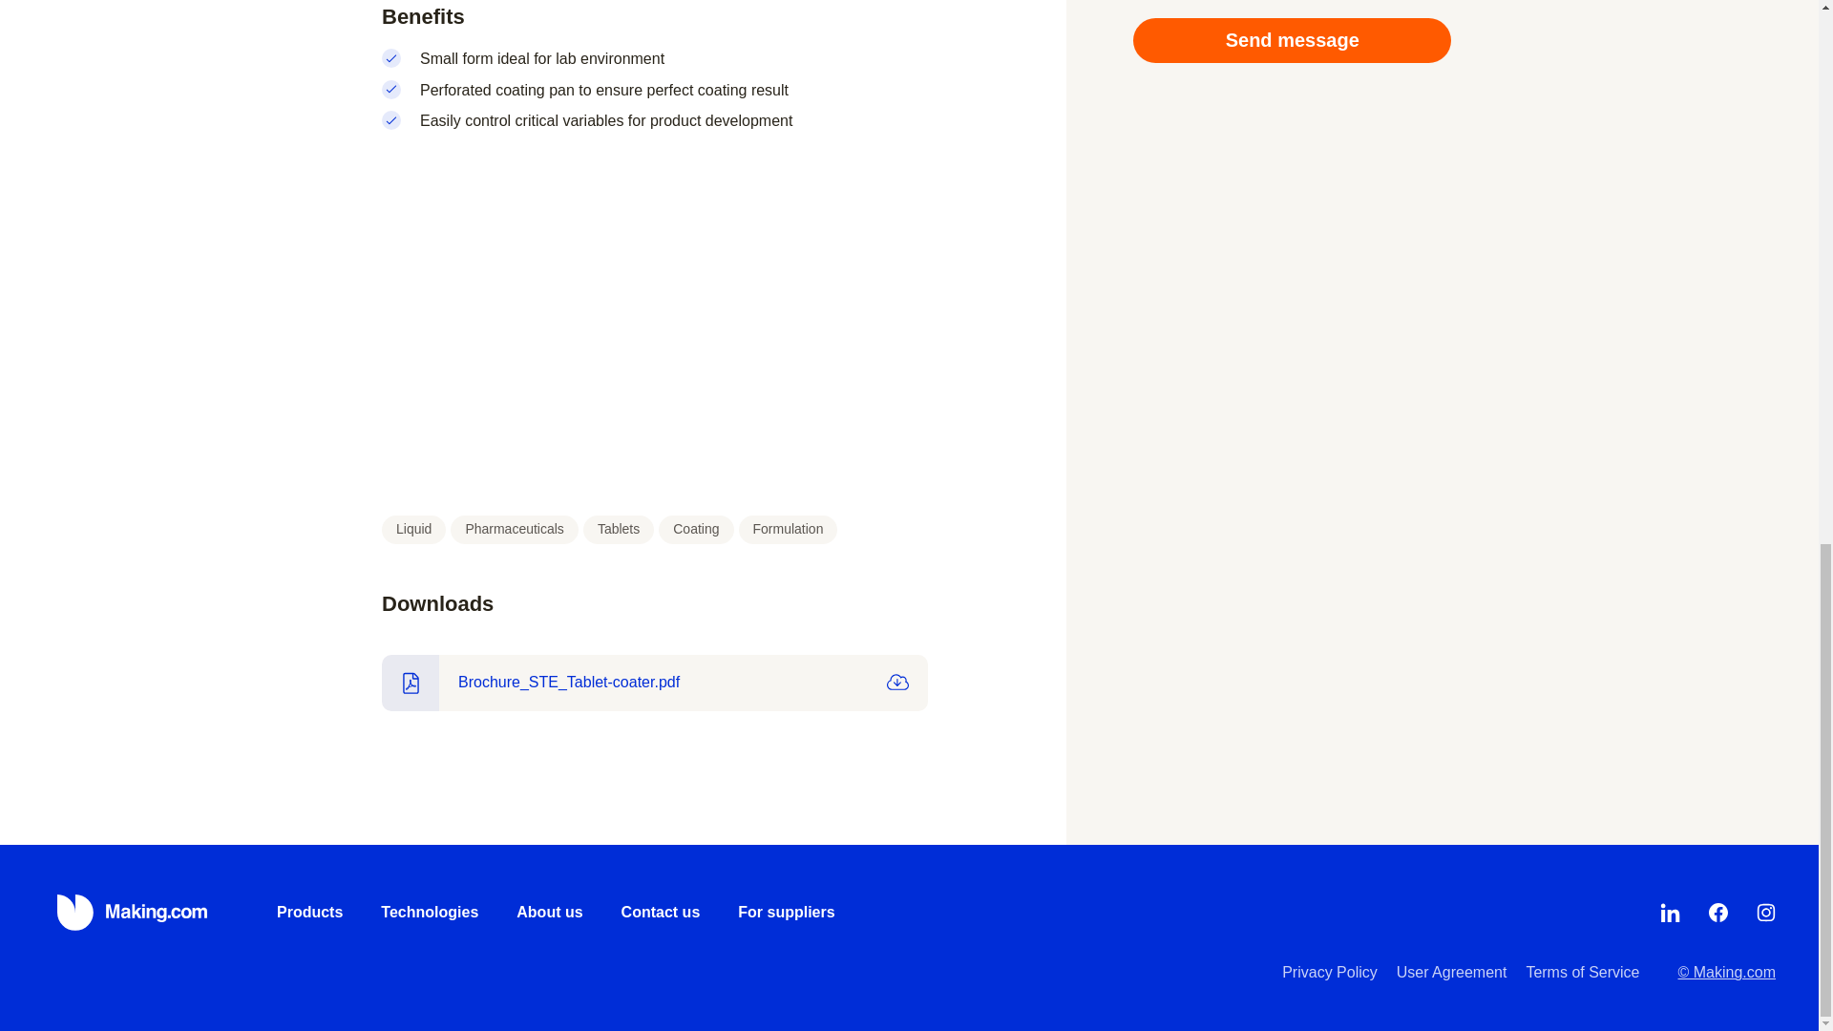  Describe the element at coordinates (1581, 972) in the screenshot. I see `Terms of Service` at that location.